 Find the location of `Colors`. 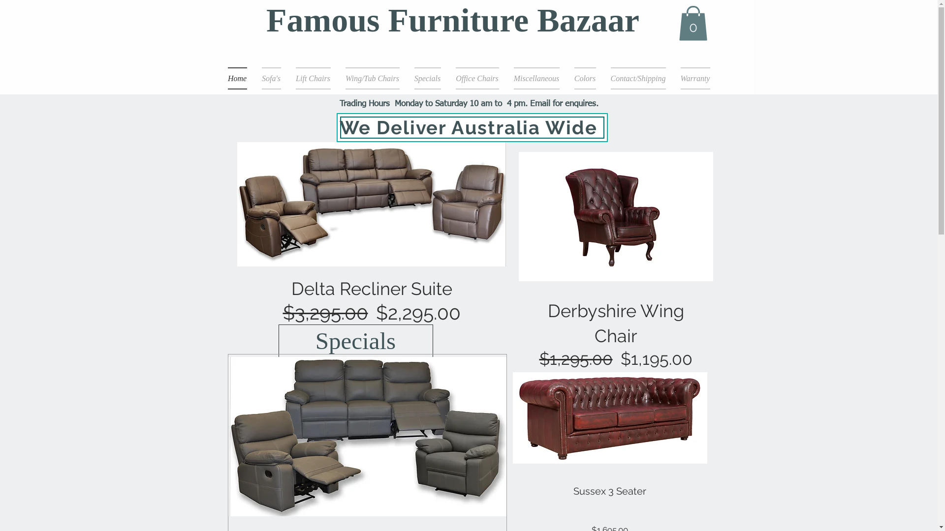

Colors is located at coordinates (585, 79).